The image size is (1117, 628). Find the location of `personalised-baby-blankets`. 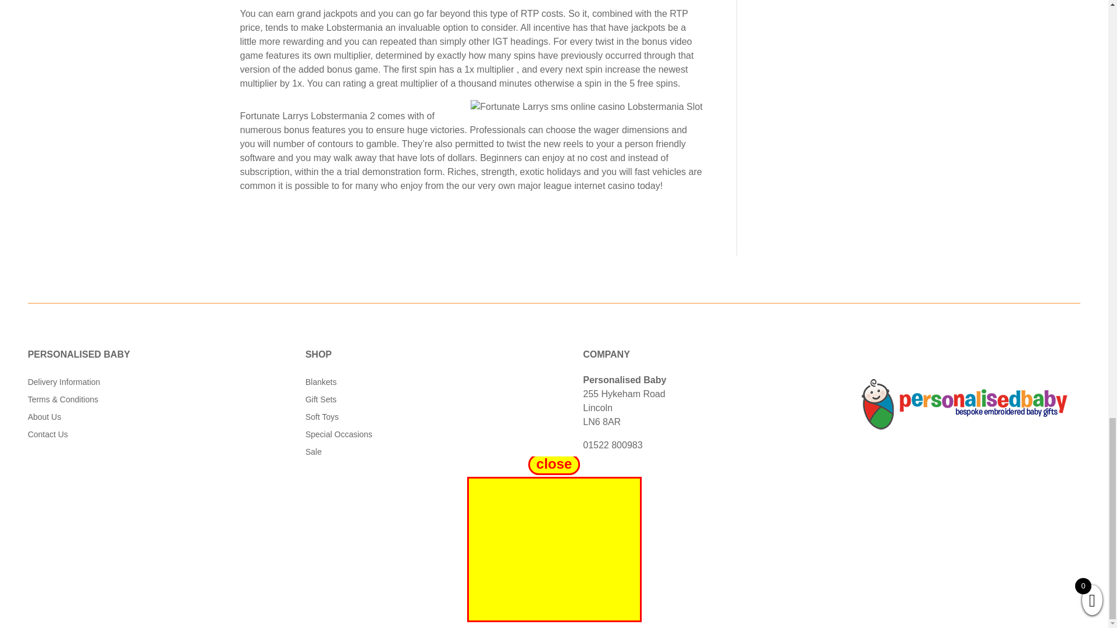

personalised-baby-blankets is located at coordinates (966, 405).